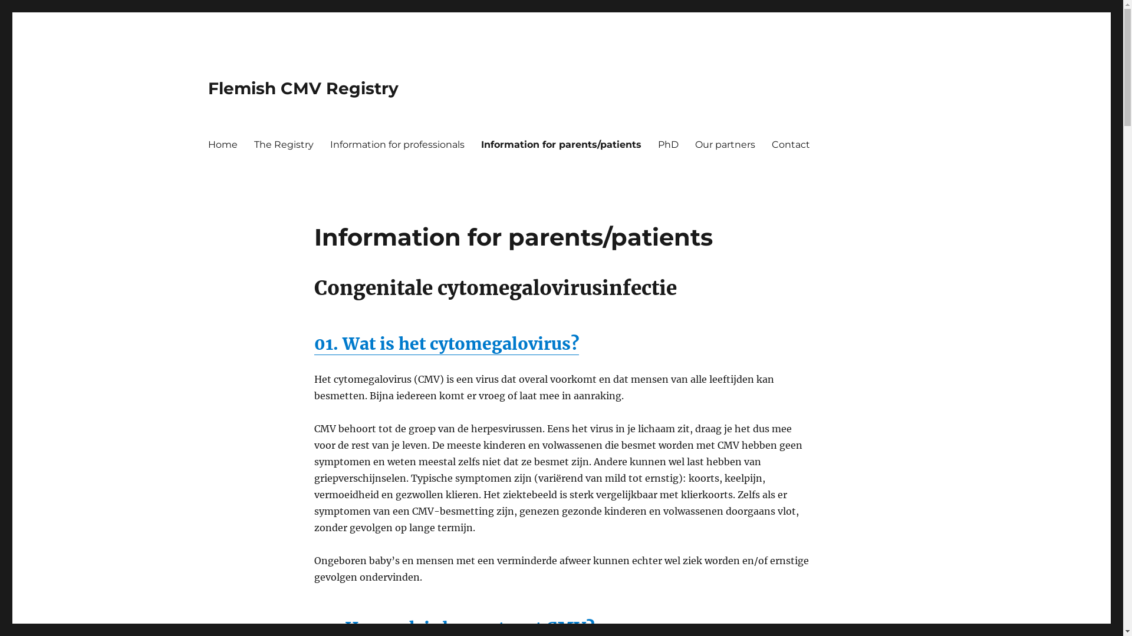 The image size is (1132, 636). Describe the element at coordinates (397, 144) in the screenshot. I see `Information for professionals` at that location.